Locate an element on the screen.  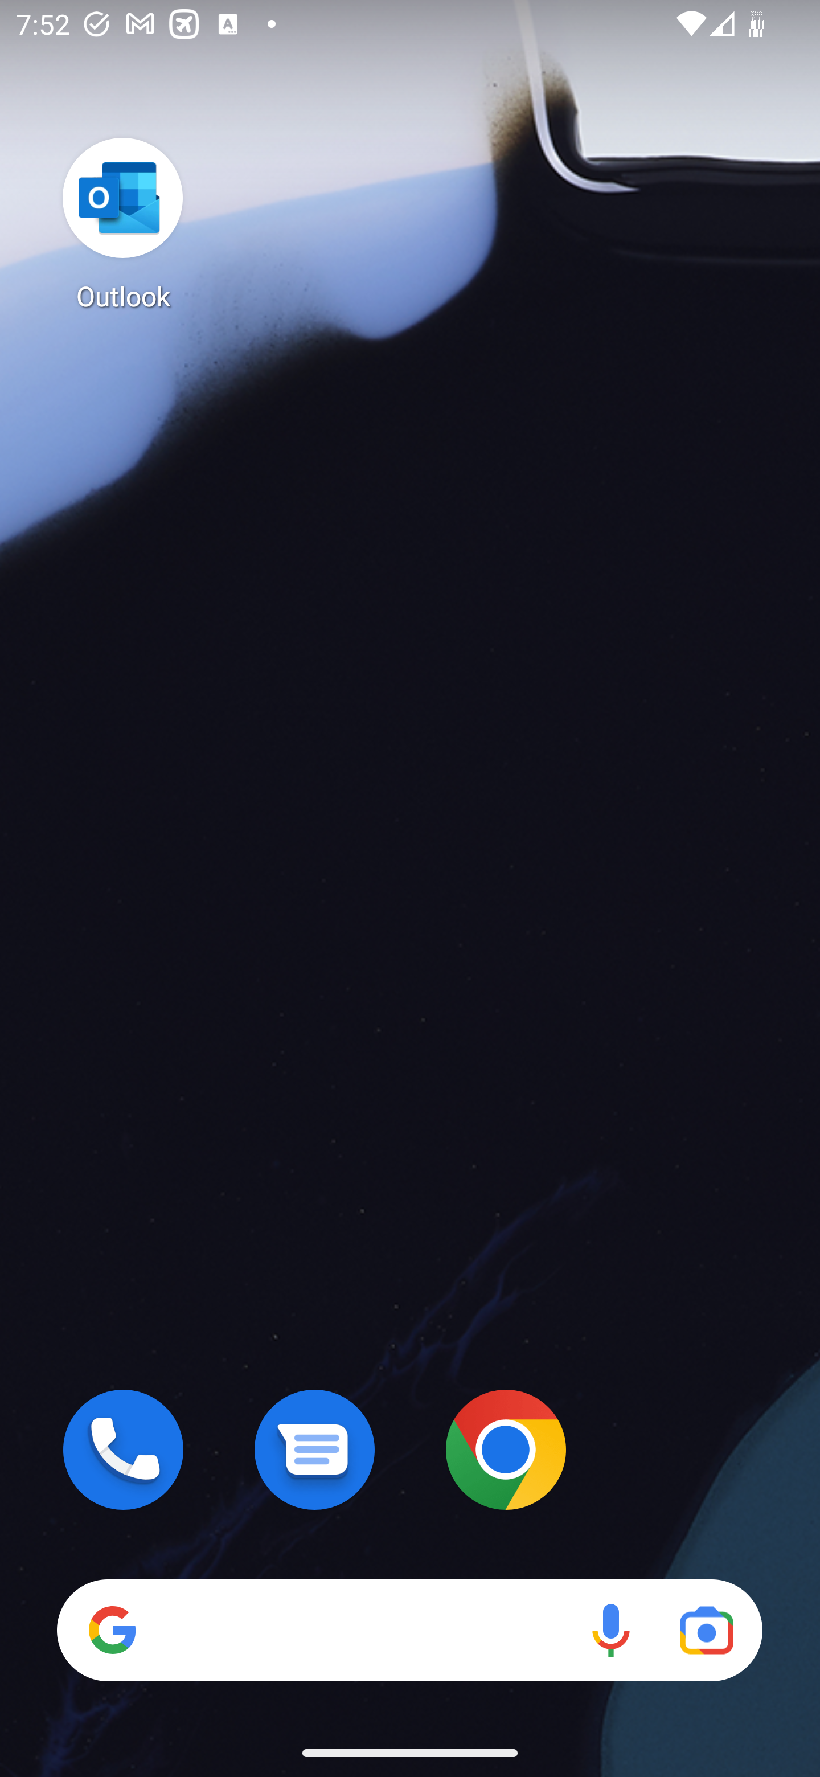
Google Lens is located at coordinates (706, 1630).